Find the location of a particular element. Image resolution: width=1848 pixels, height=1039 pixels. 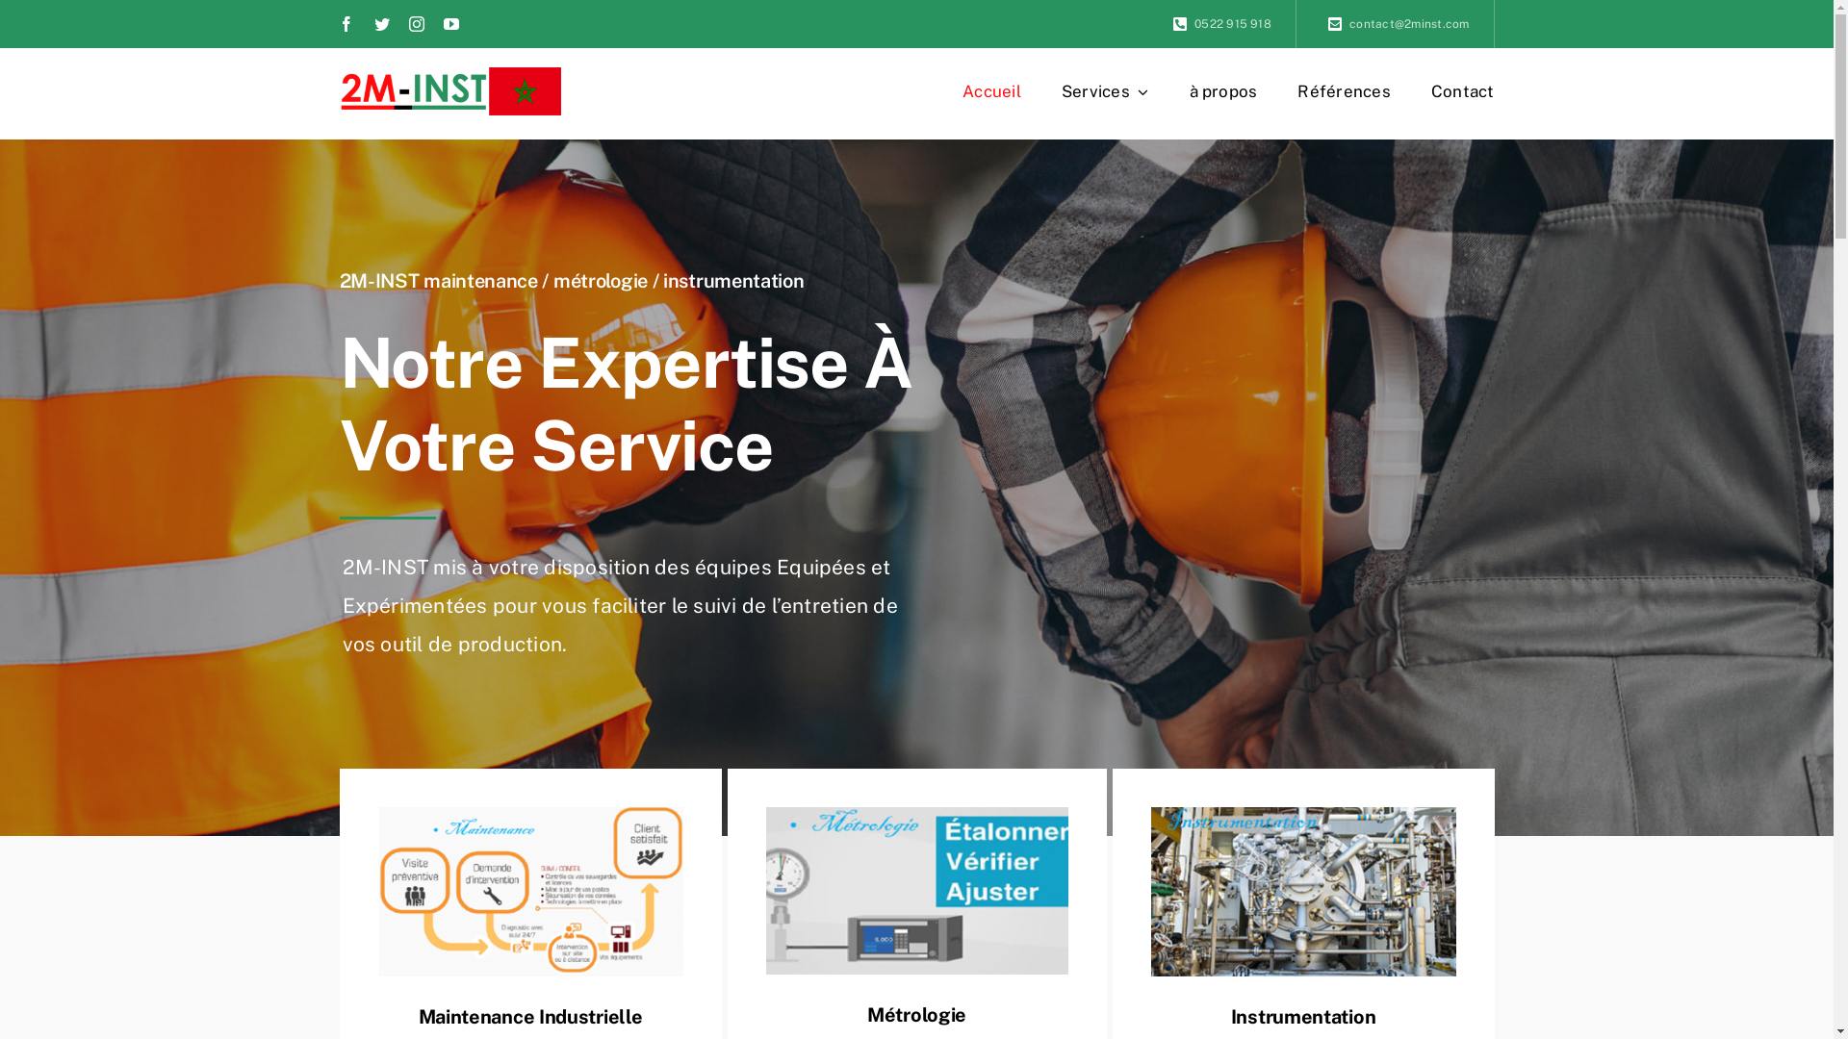

Services is located at coordinates (1105, 91).